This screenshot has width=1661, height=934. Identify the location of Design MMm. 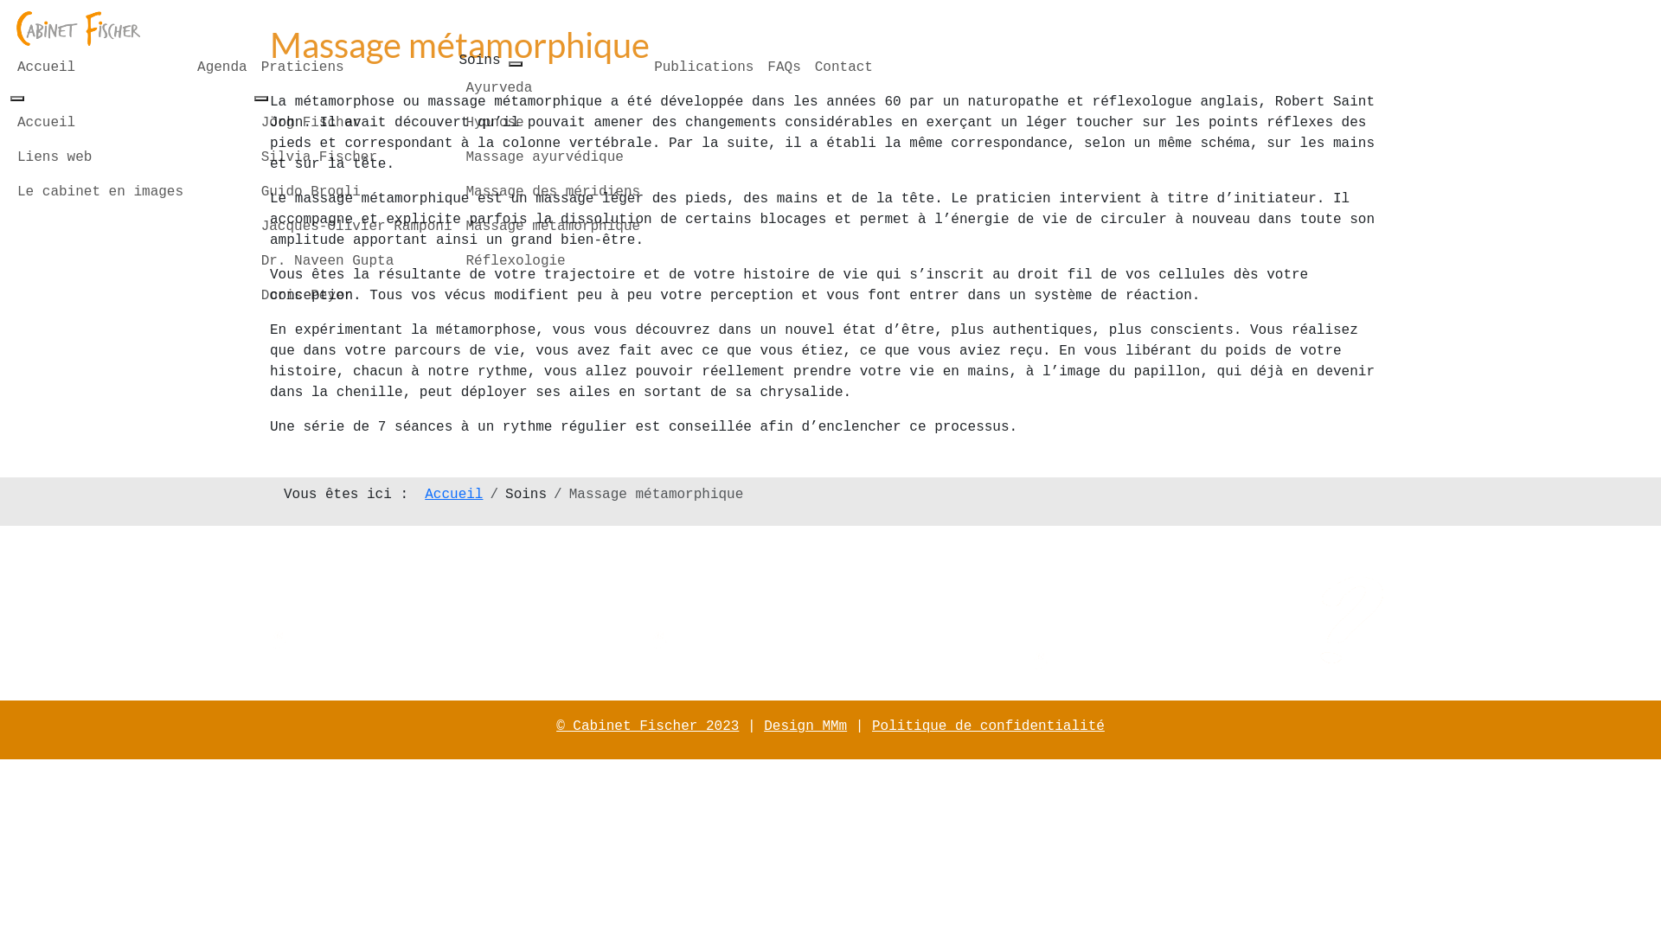
(805, 726).